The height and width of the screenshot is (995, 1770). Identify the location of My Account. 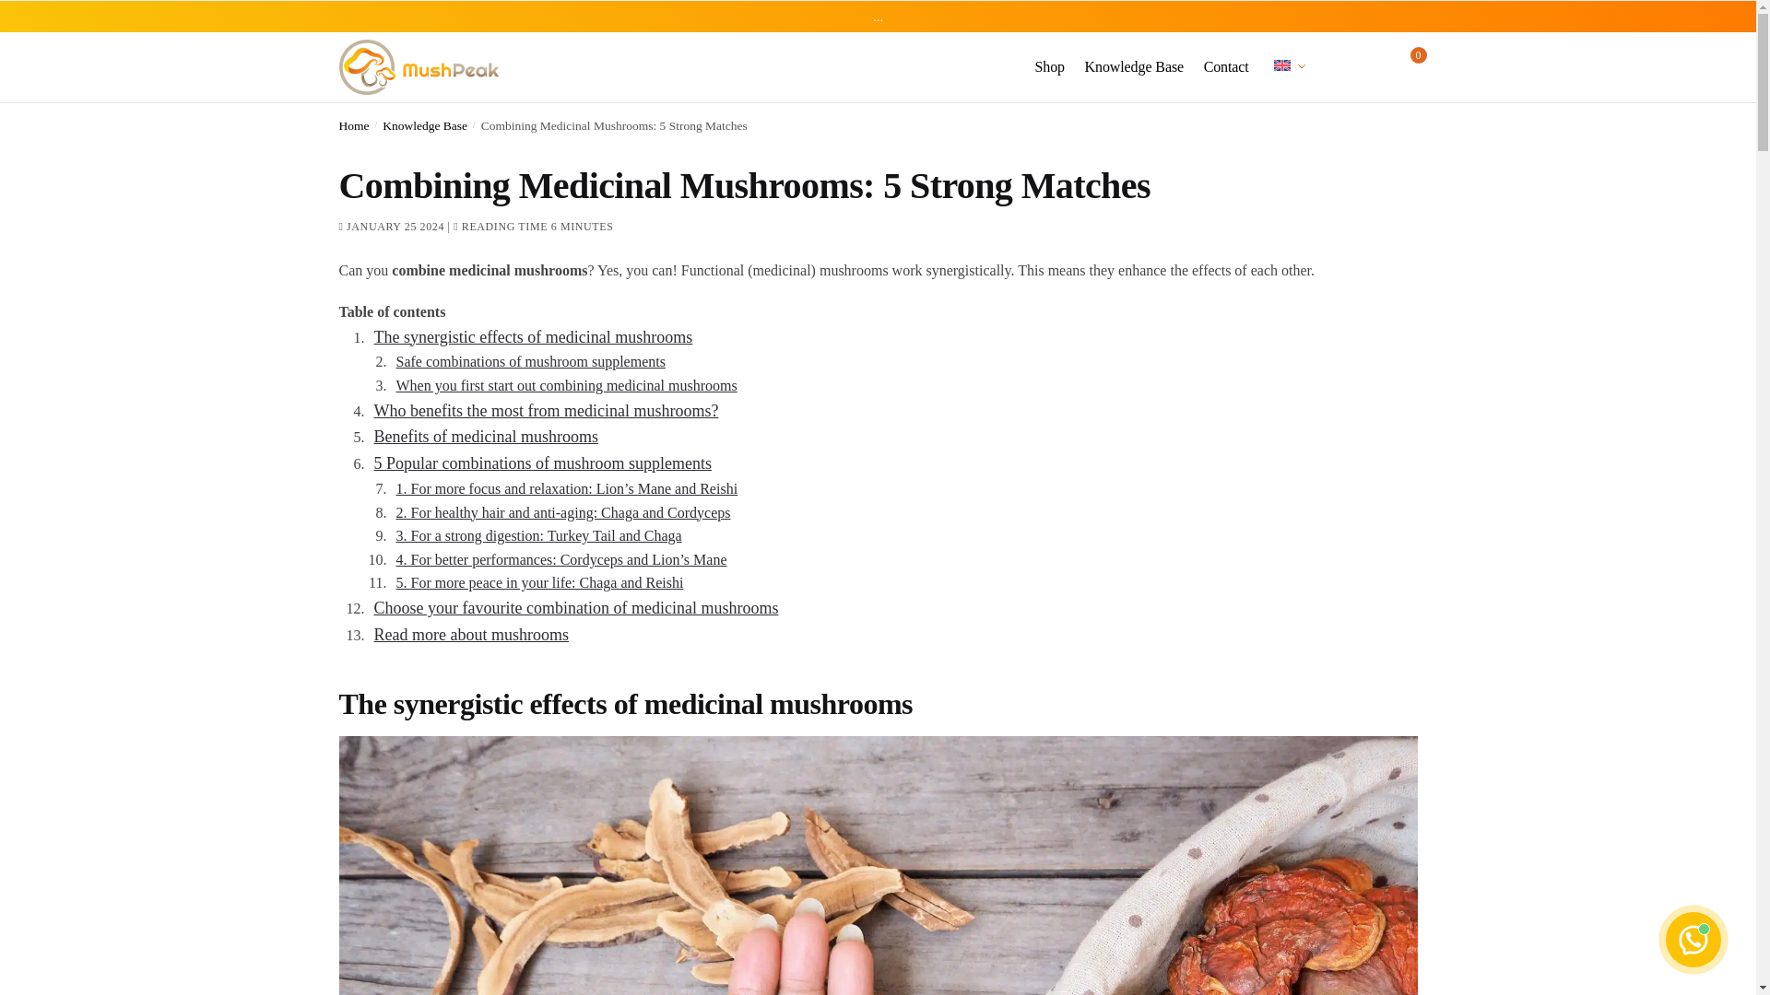
(1329, 66).